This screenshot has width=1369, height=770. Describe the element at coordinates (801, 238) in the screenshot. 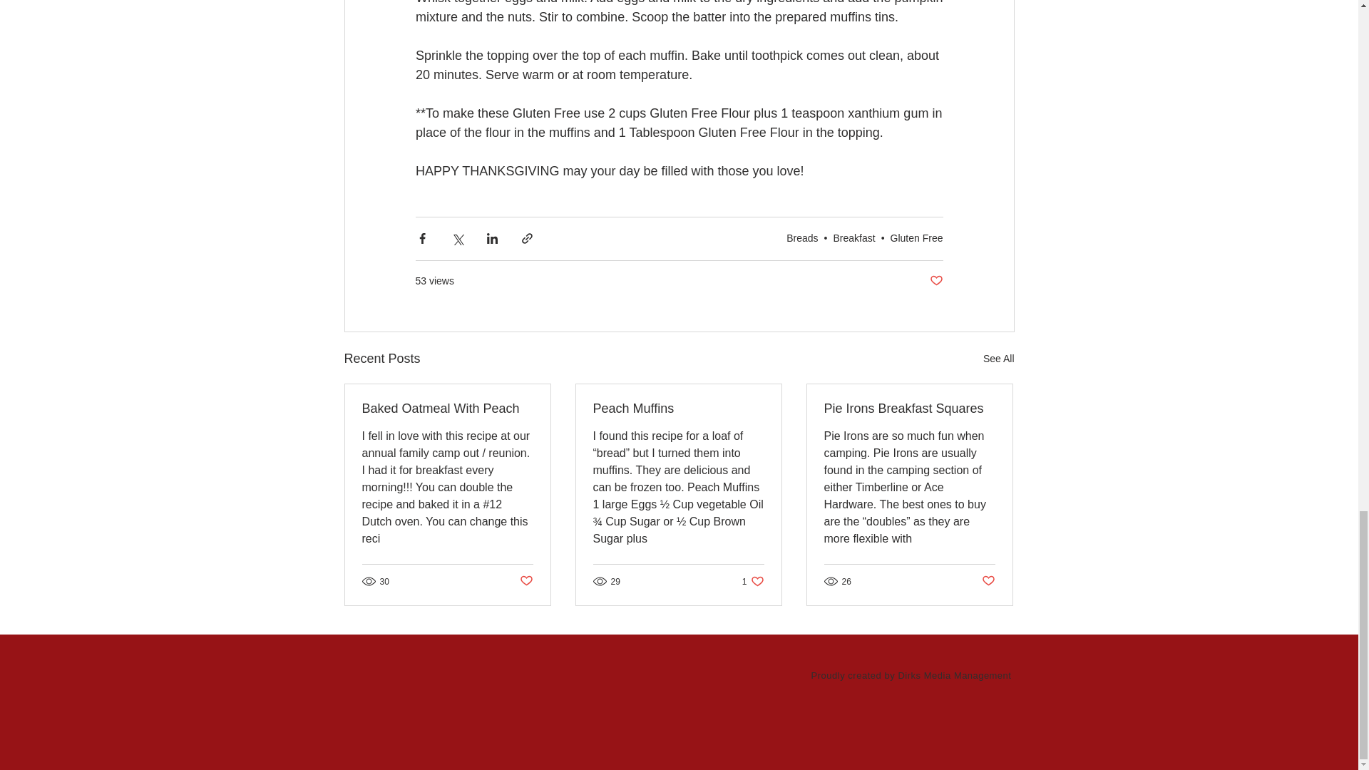

I see `Peach Muffins` at that location.